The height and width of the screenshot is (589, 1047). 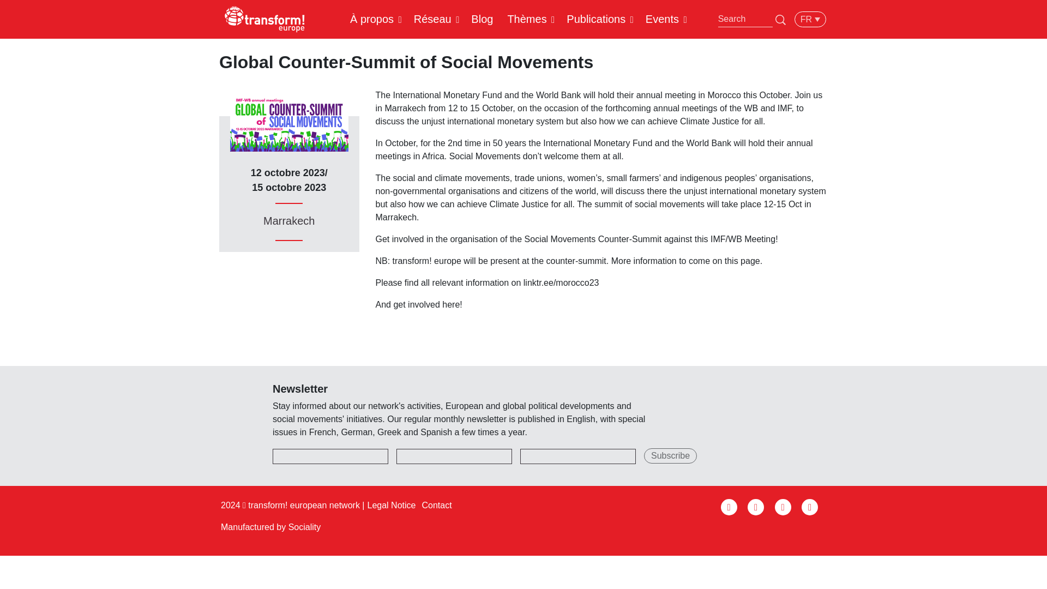 What do you see at coordinates (289, 220) in the screenshot?
I see `Marrakech` at bounding box center [289, 220].